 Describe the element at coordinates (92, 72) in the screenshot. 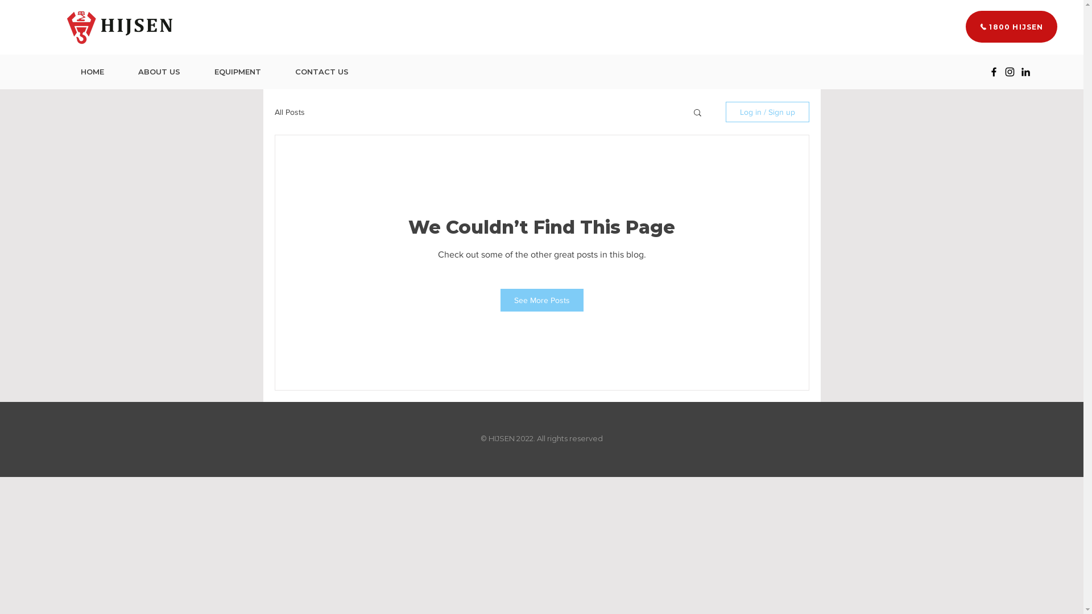

I see `HOME` at that location.